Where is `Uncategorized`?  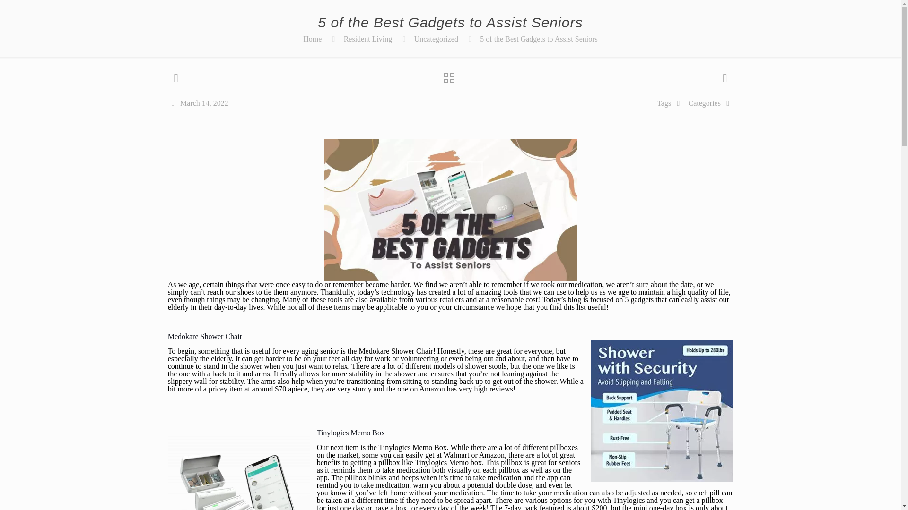 Uncategorized is located at coordinates (436, 39).